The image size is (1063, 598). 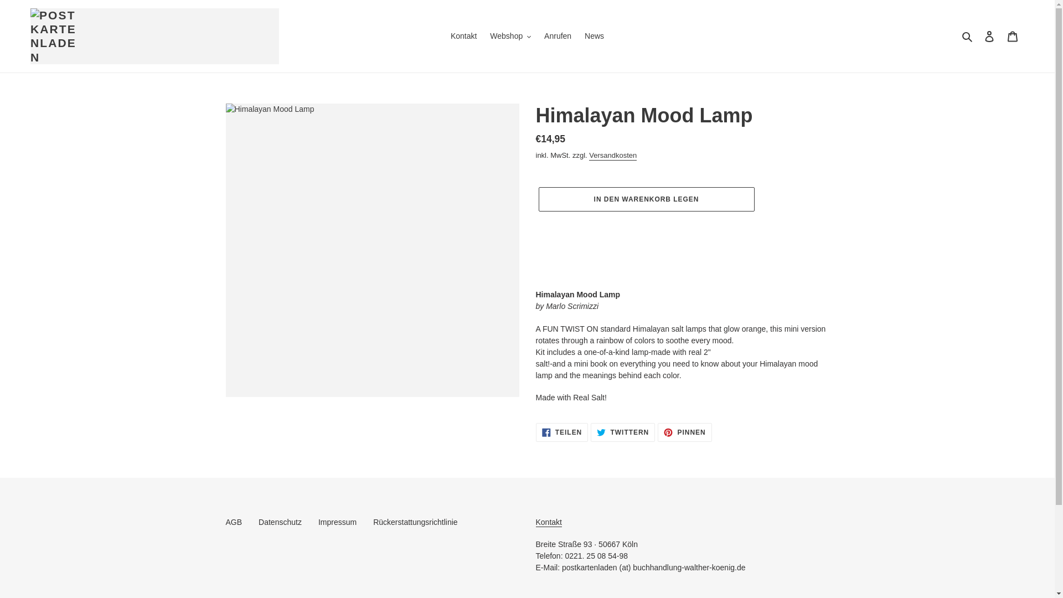 I want to click on Einloggen, so click(x=989, y=37).